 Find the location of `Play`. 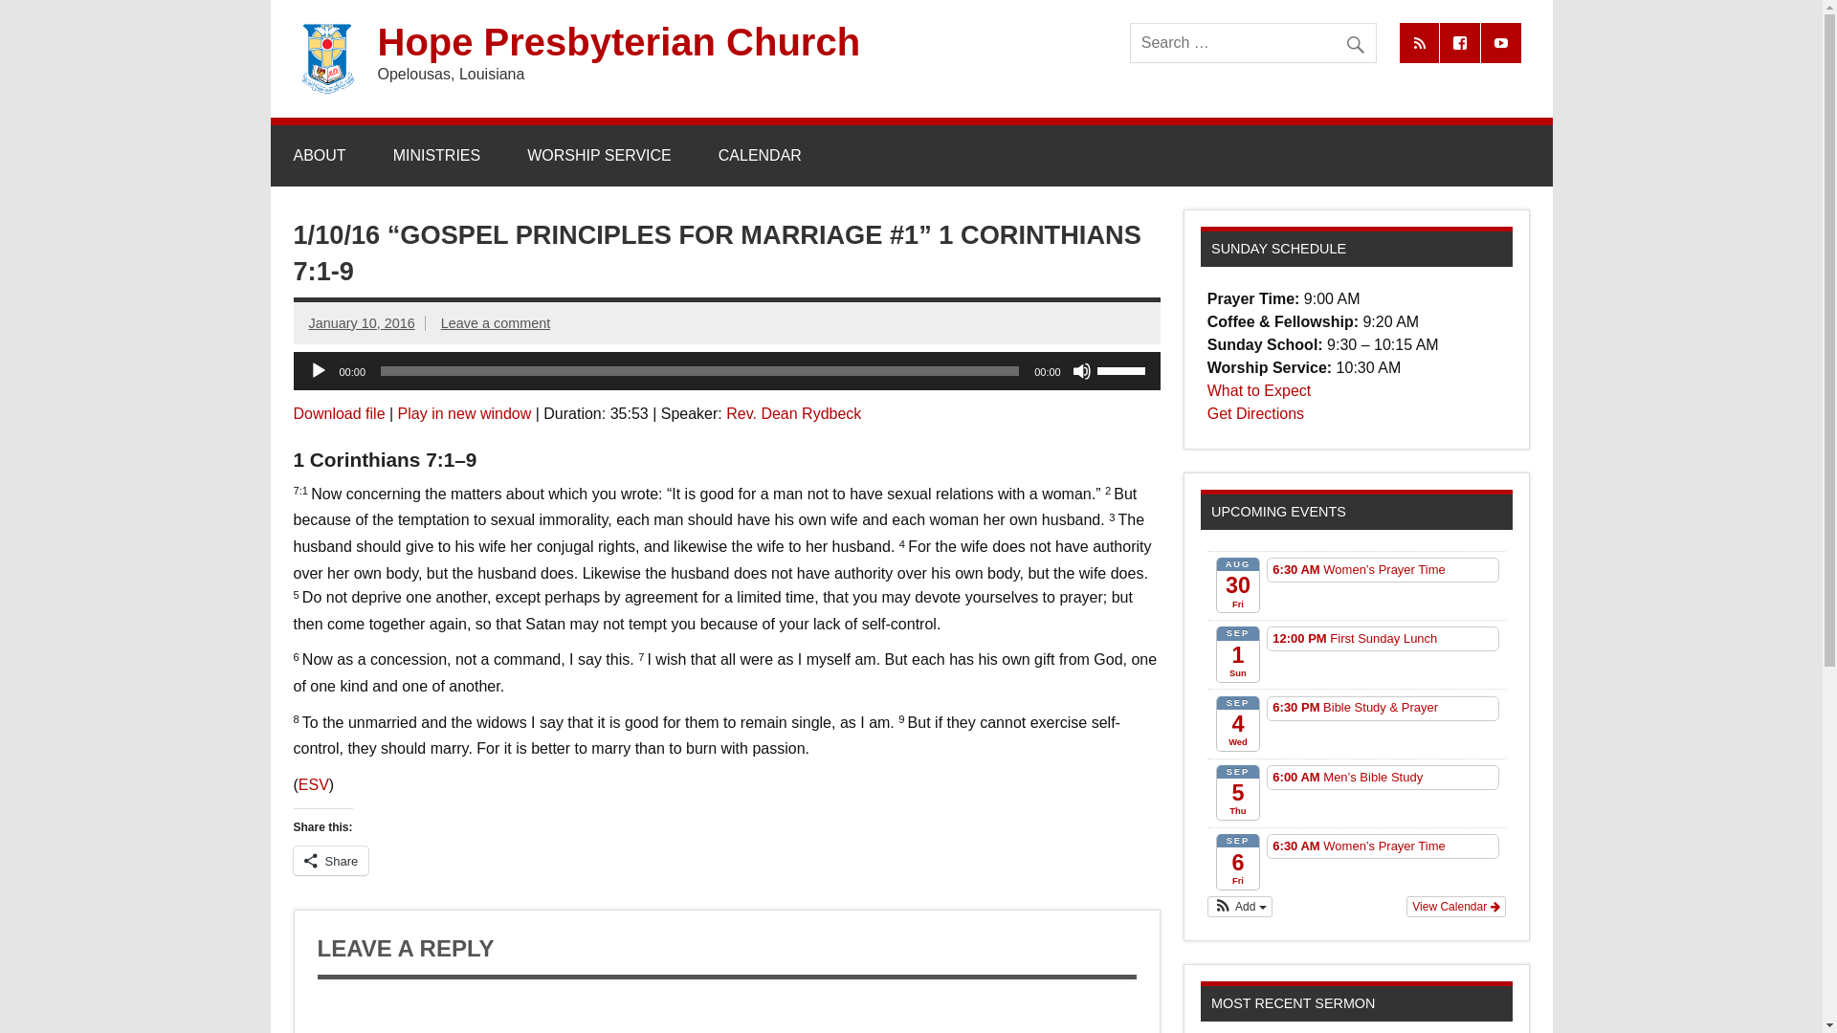

Play is located at coordinates (318, 371).